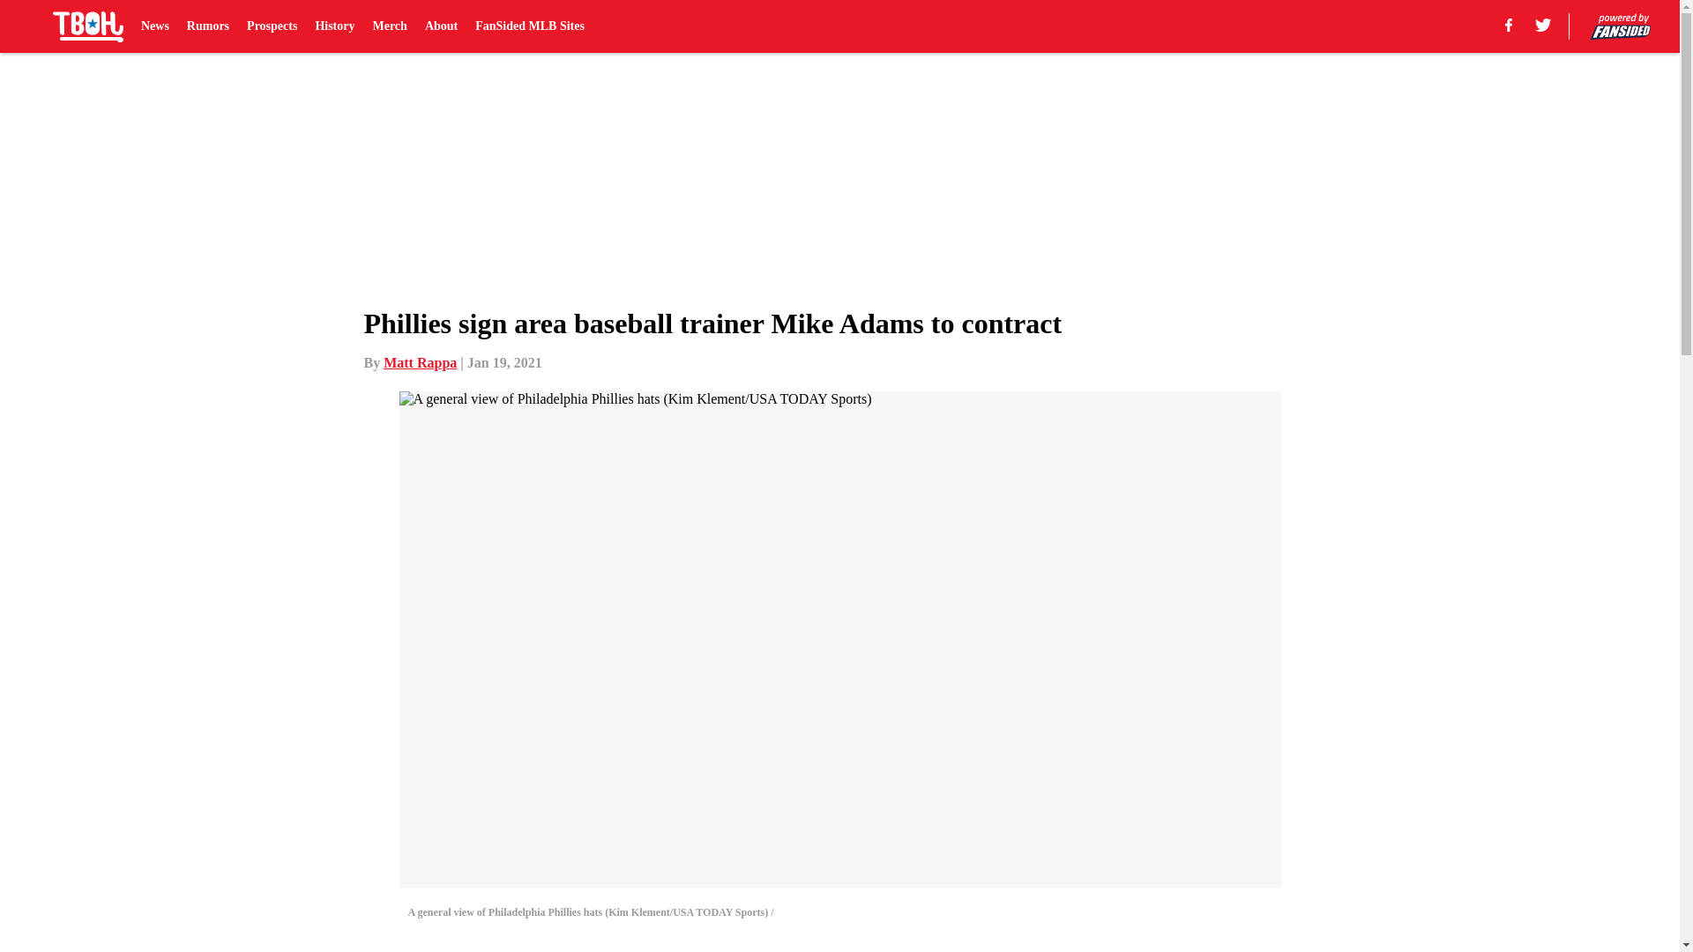 The image size is (1693, 952). What do you see at coordinates (334, 26) in the screenshot?
I see `History` at bounding box center [334, 26].